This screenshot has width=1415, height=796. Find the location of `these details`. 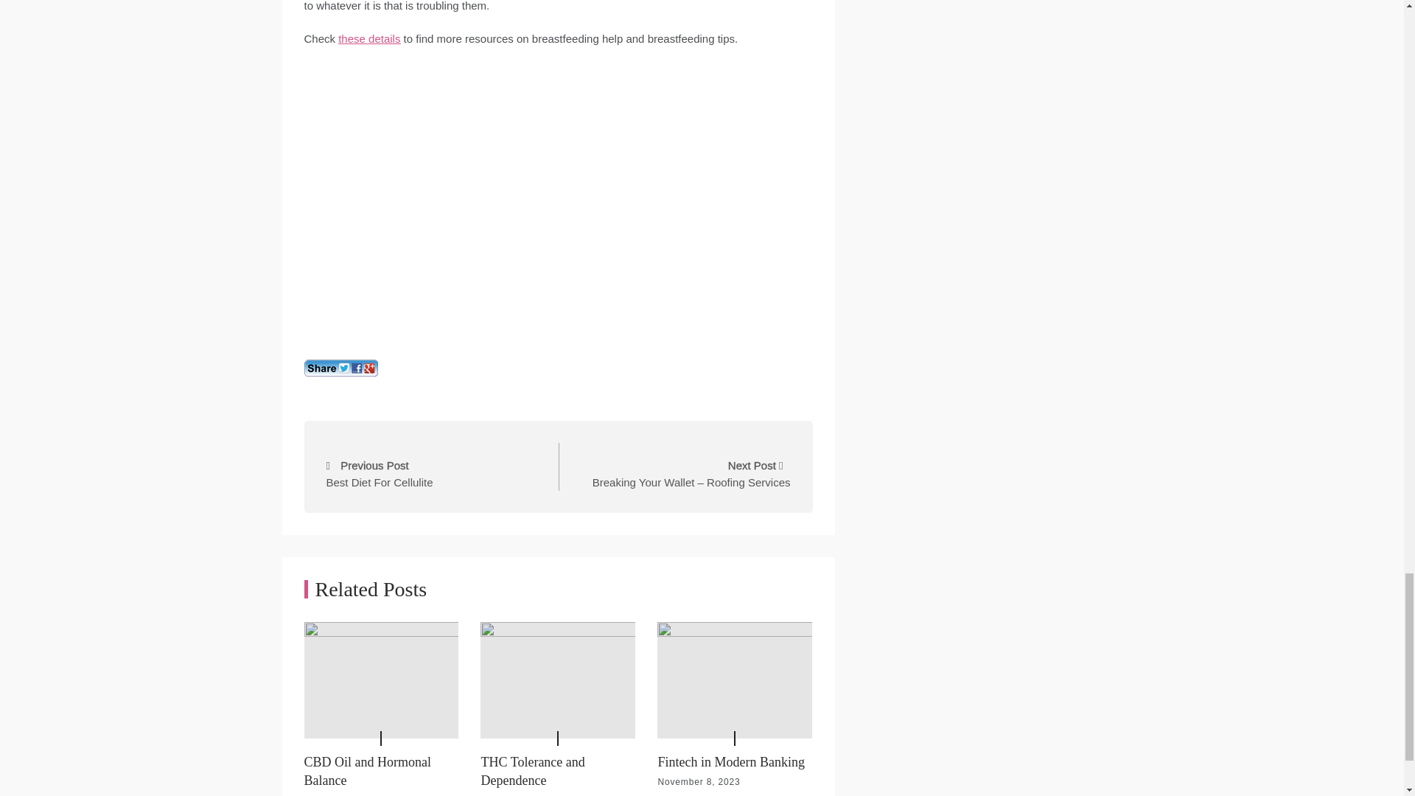

these details is located at coordinates (368, 38).